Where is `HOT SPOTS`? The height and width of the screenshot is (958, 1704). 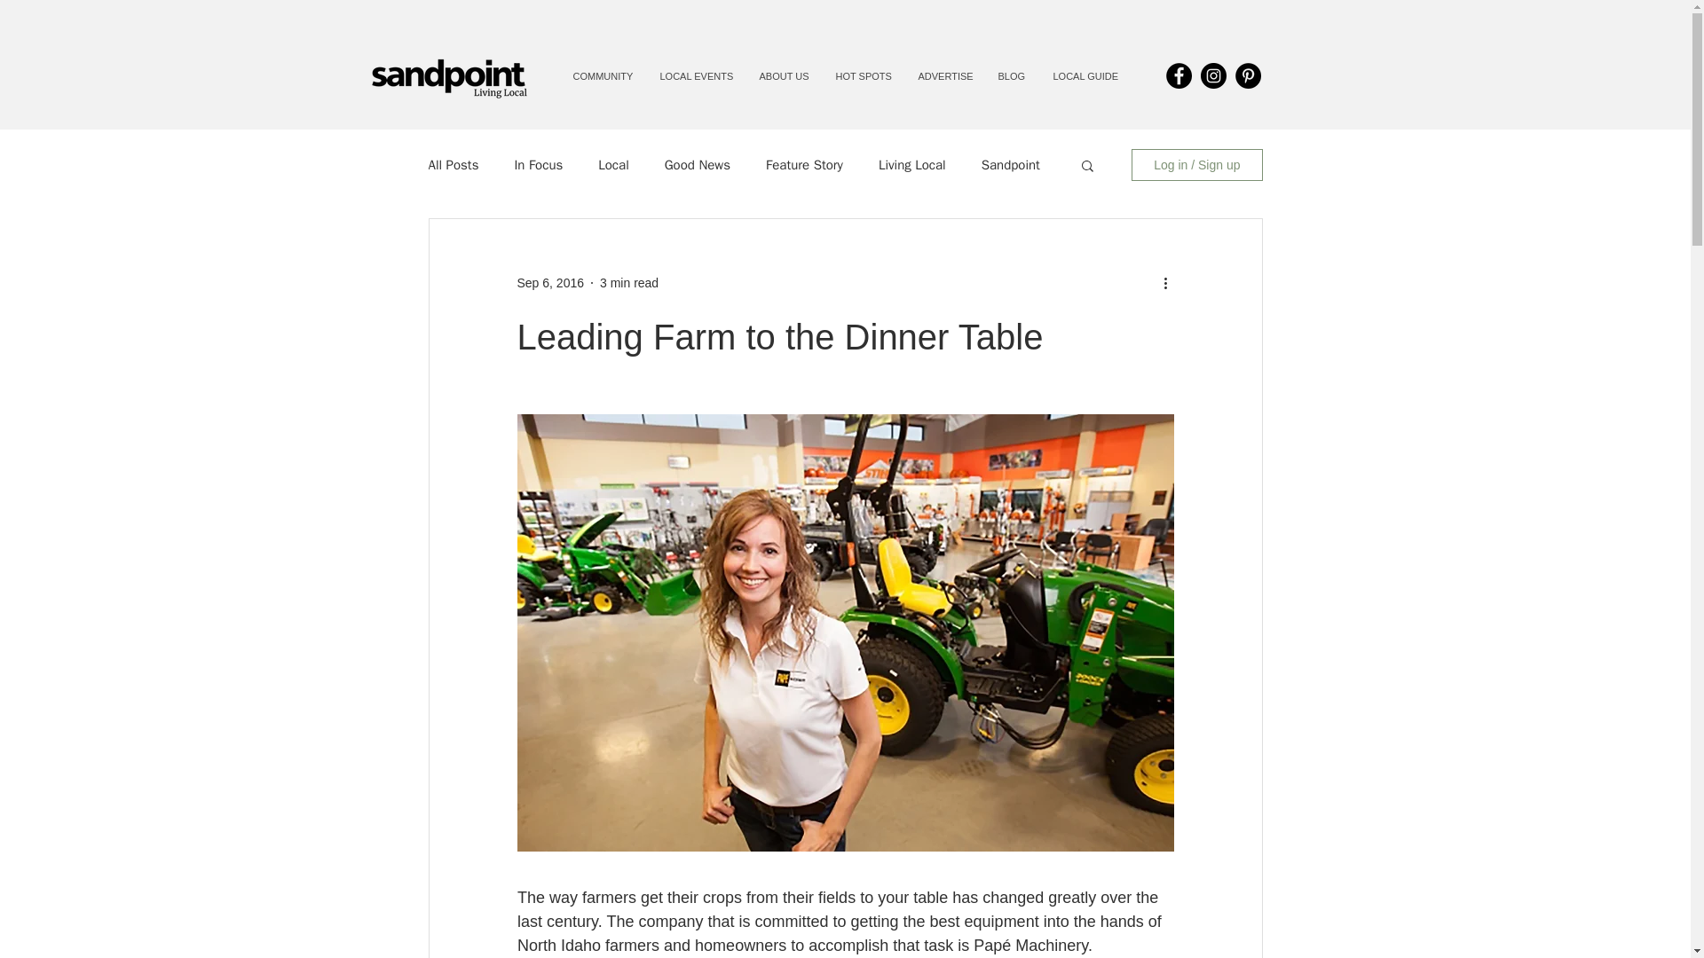 HOT SPOTS is located at coordinates (863, 75).